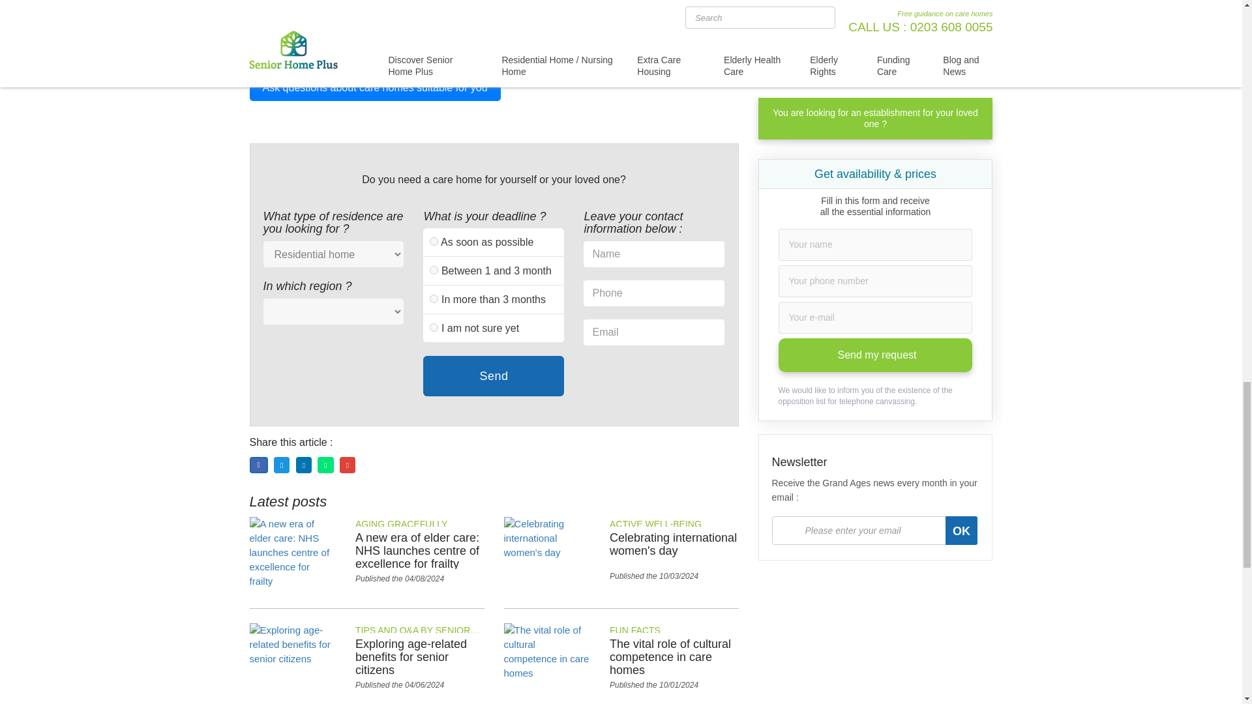  Describe the element at coordinates (434, 299) in the screenshot. I see `3` at that location.